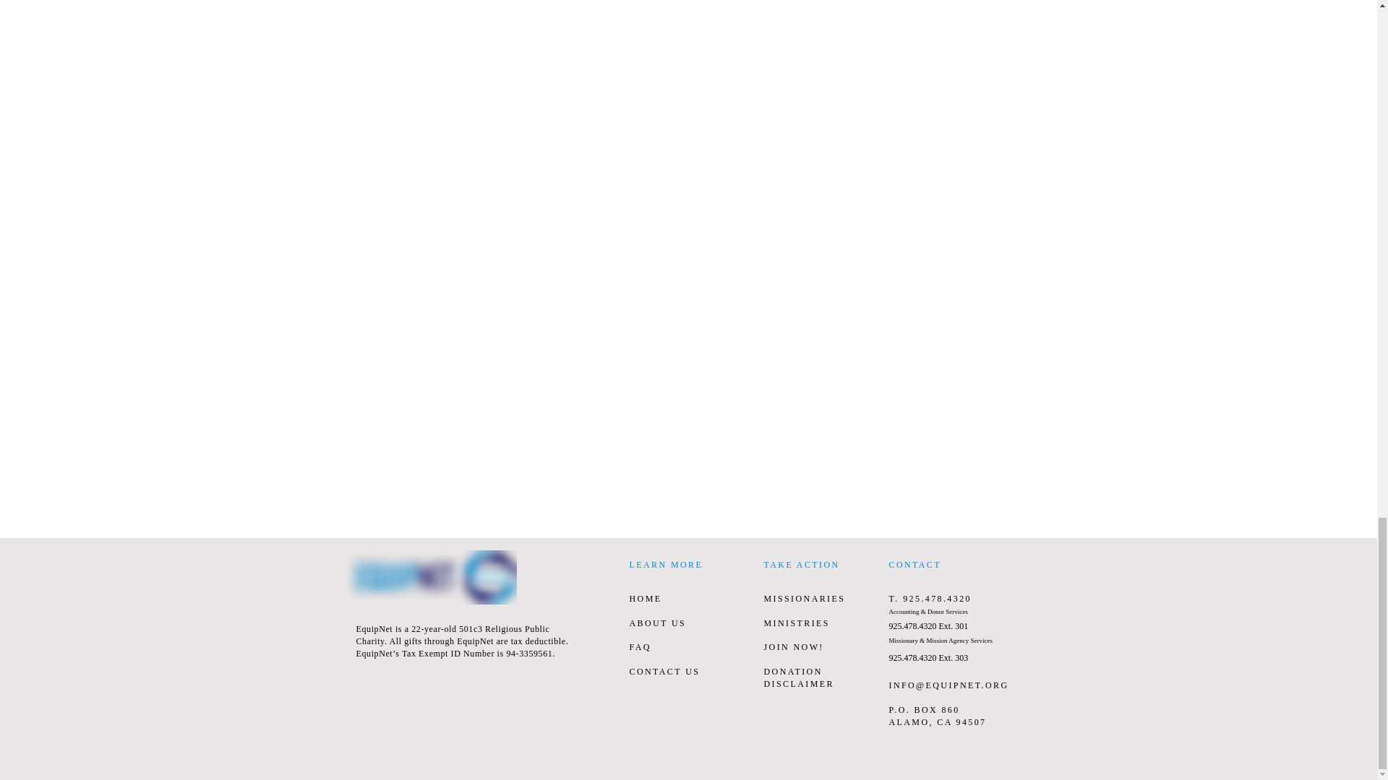 Image resolution: width=1388 pixels, height=780 pixels. Describe the element at coordinates (796, 623) in the screenshot. I see `MINISTRIES` at that location.